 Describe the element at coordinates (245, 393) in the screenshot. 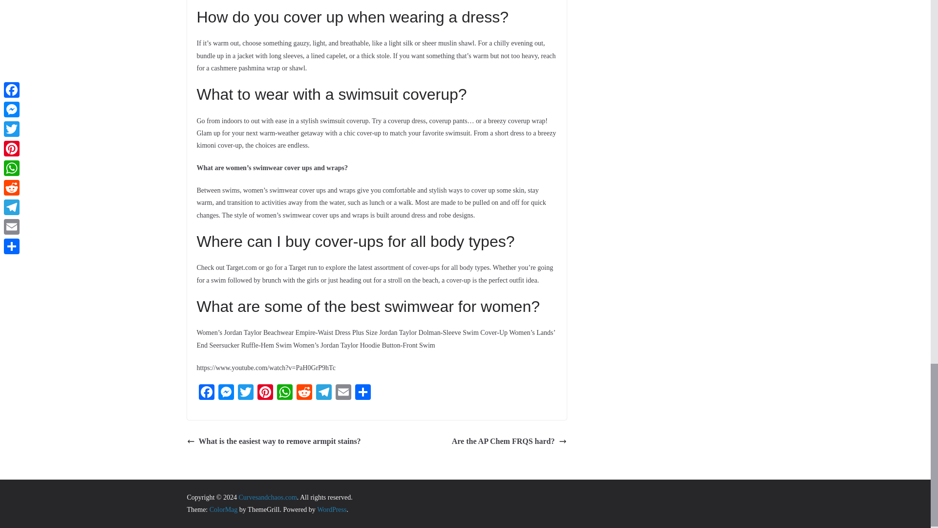

I see `Twitter` at that location.